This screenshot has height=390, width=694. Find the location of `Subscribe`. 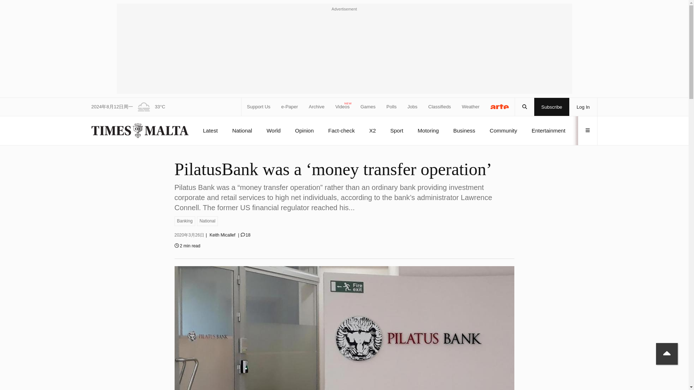

Subscribe is located at coordinates (552, 107).